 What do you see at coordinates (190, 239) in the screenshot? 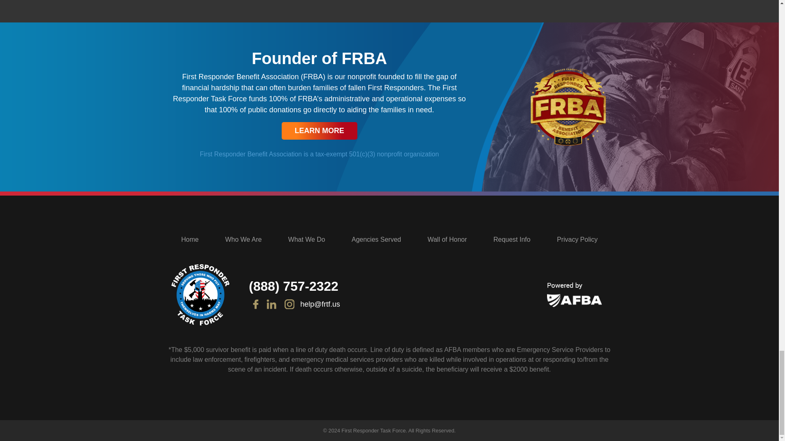
I see `Home` at bounding box center [190, 239].